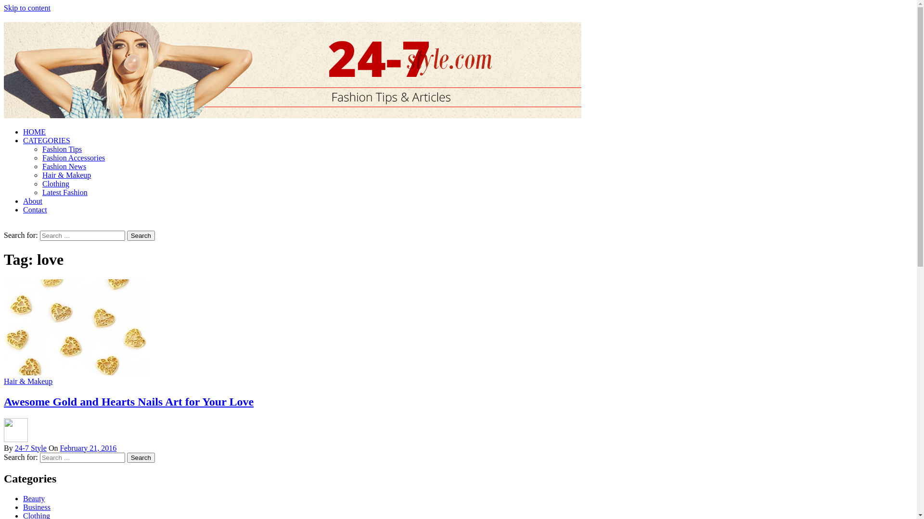 Image resolution: width=924 pixels, height=519 pixels. What do you see at coordinates (33, 201) in the screenshot?
I see `About` at bounding box center [33, 201].